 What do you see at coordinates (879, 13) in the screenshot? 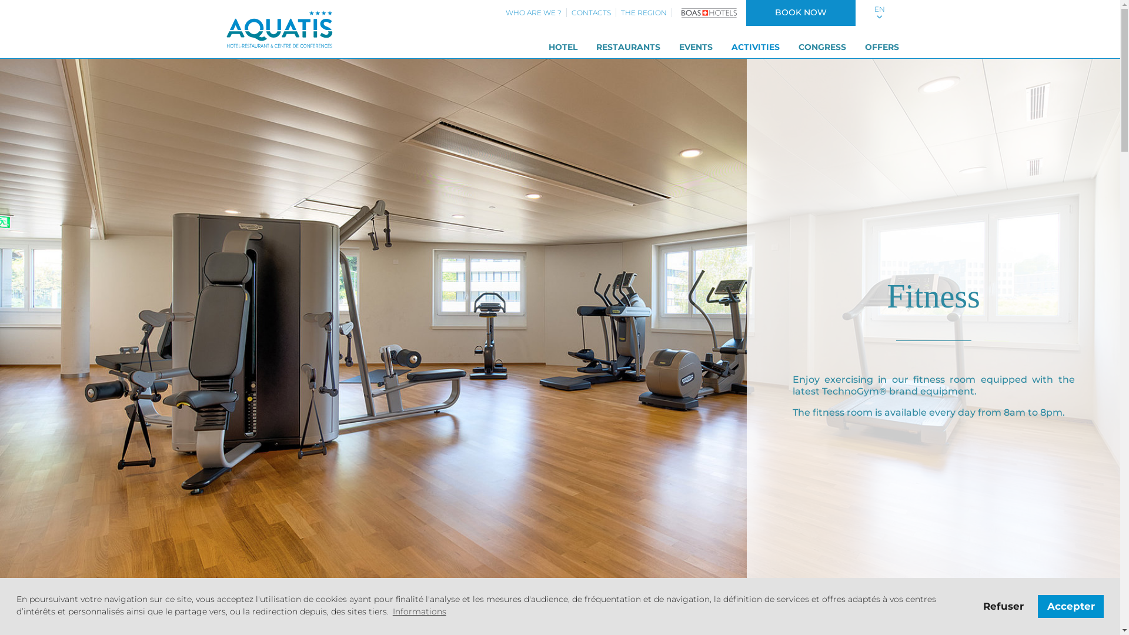
I see `EN` at bounding box center [879, 13].